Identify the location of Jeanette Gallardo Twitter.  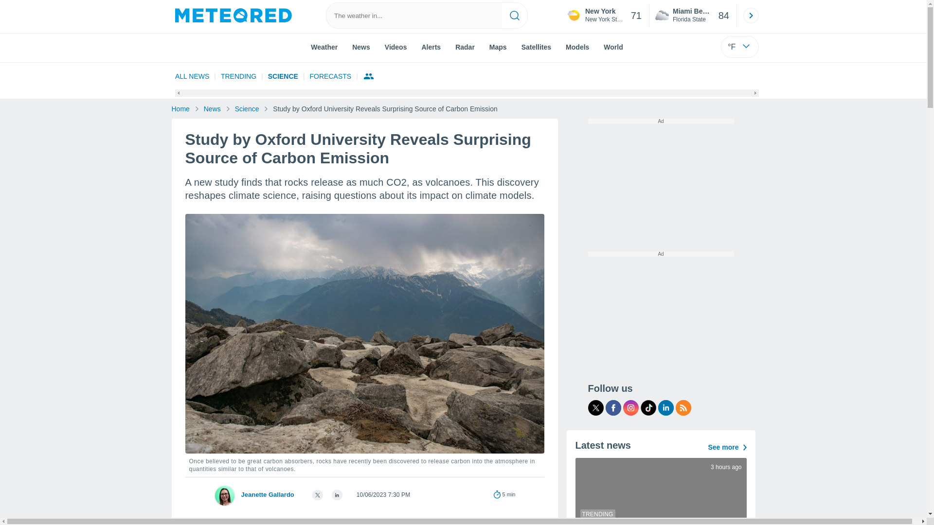
(317, 492).